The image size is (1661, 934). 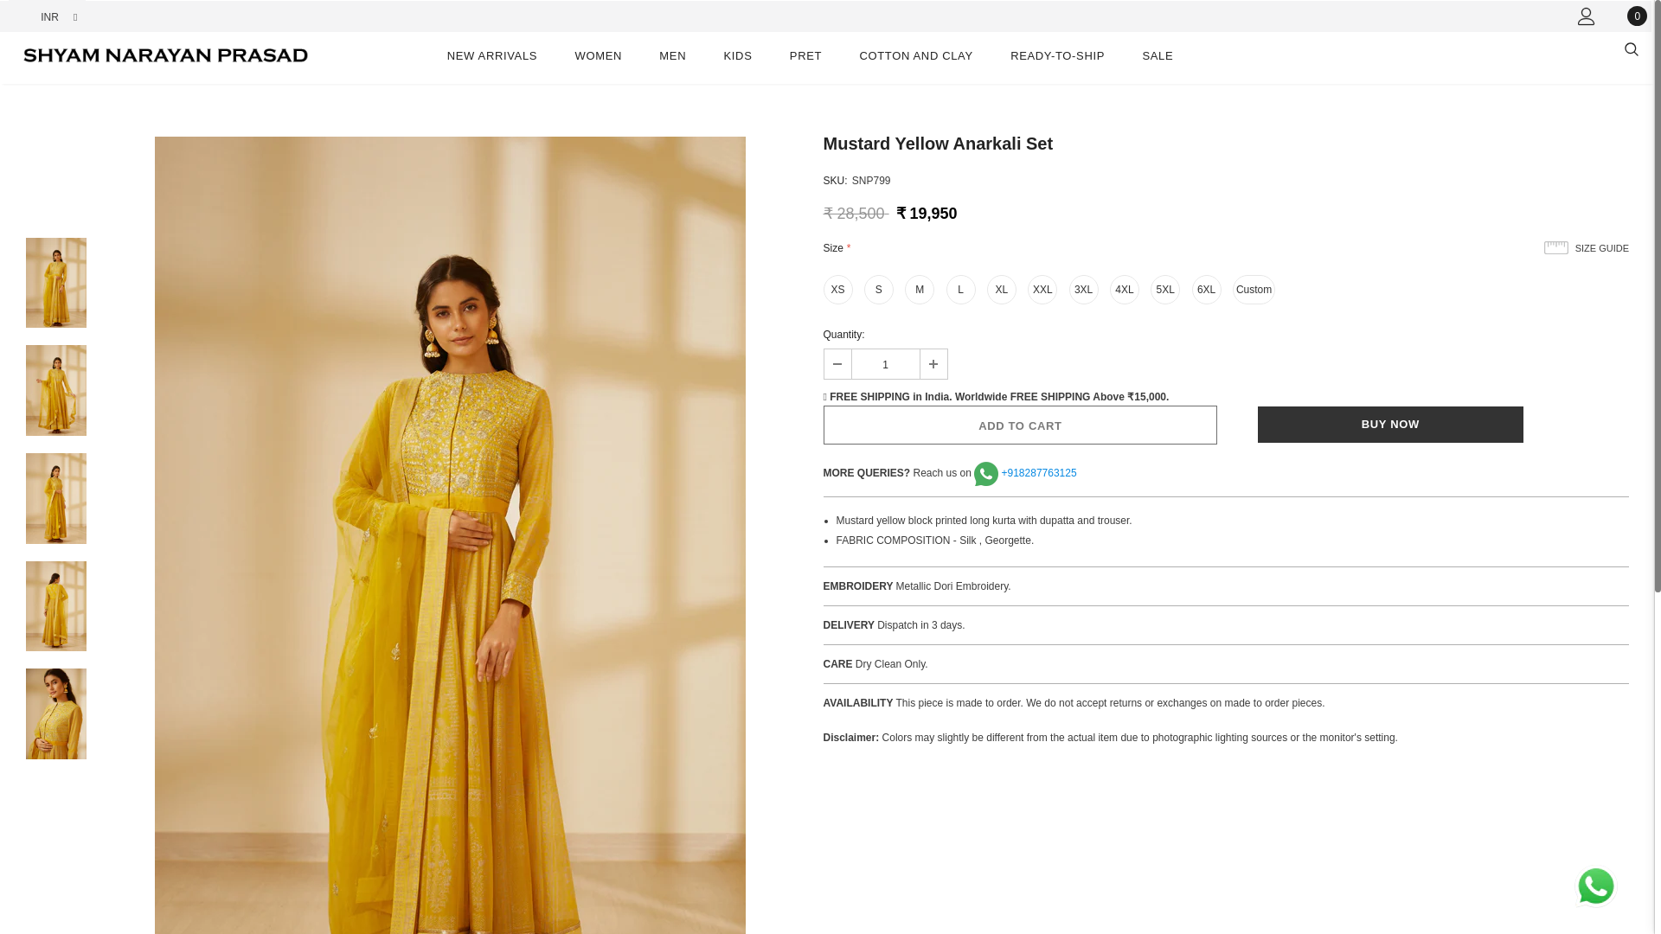 What do you see at coordinates (884, 363) in the screenshot?
I see `1` at bounding box center [884, 363].